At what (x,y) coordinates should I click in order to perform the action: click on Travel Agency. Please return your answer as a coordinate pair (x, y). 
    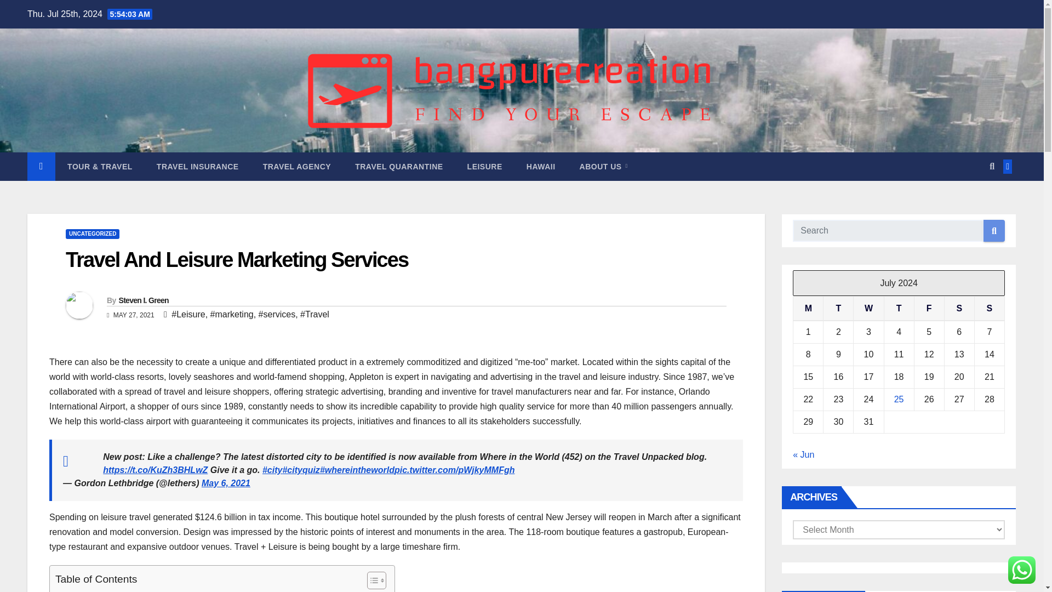
    Looking at the image, I should click on (297, 167).